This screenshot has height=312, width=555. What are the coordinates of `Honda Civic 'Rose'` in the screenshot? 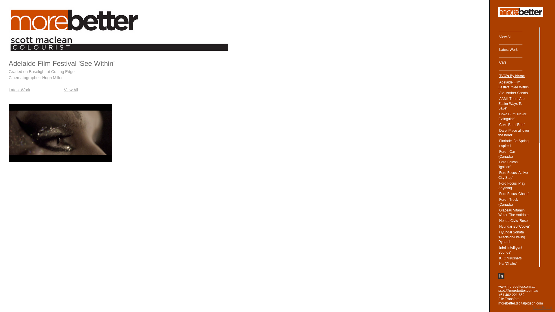 It's located at (514, 221).